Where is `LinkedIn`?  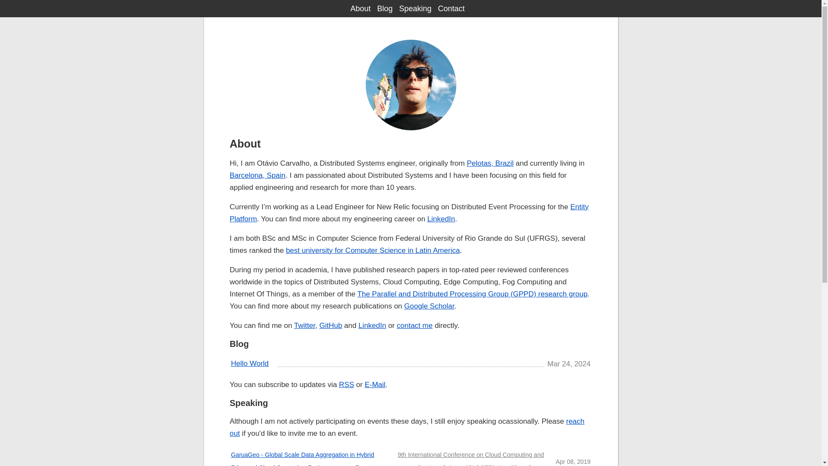
LinkedIn is located at coordinates (441, 219).